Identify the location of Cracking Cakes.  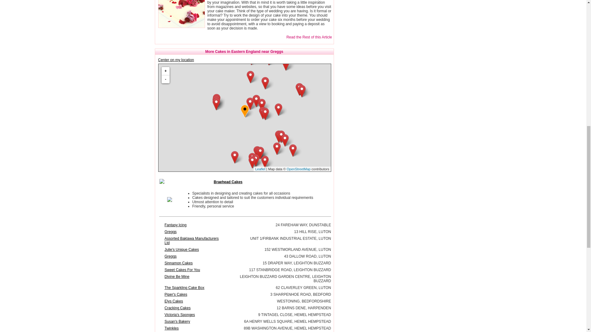
(177, 308).